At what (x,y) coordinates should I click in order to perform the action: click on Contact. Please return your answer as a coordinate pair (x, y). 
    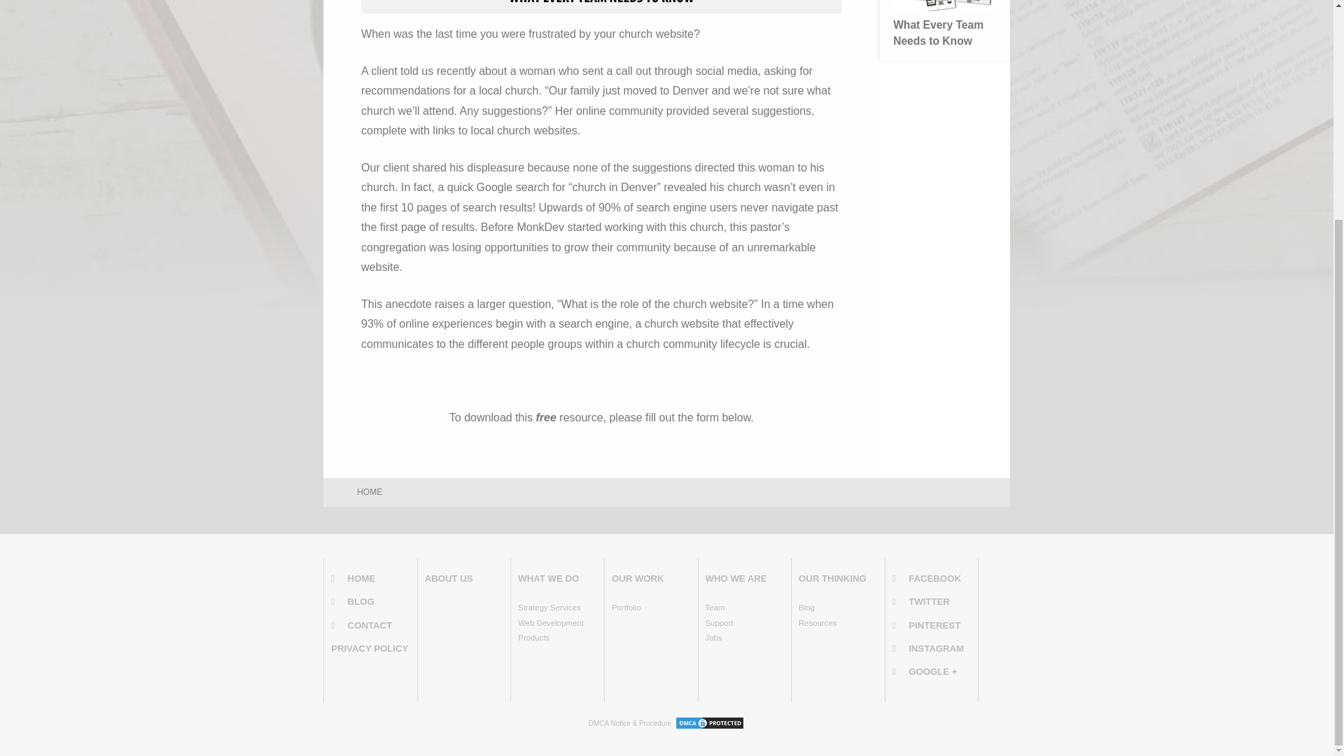
    Looking at the image, I should click on (370, 626).